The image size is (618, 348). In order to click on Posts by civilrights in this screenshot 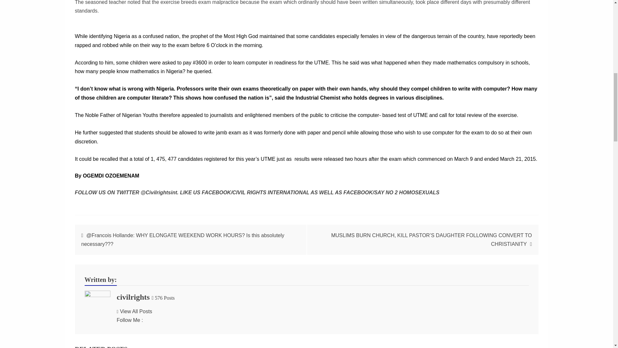, I will do `click(133, 297)`.